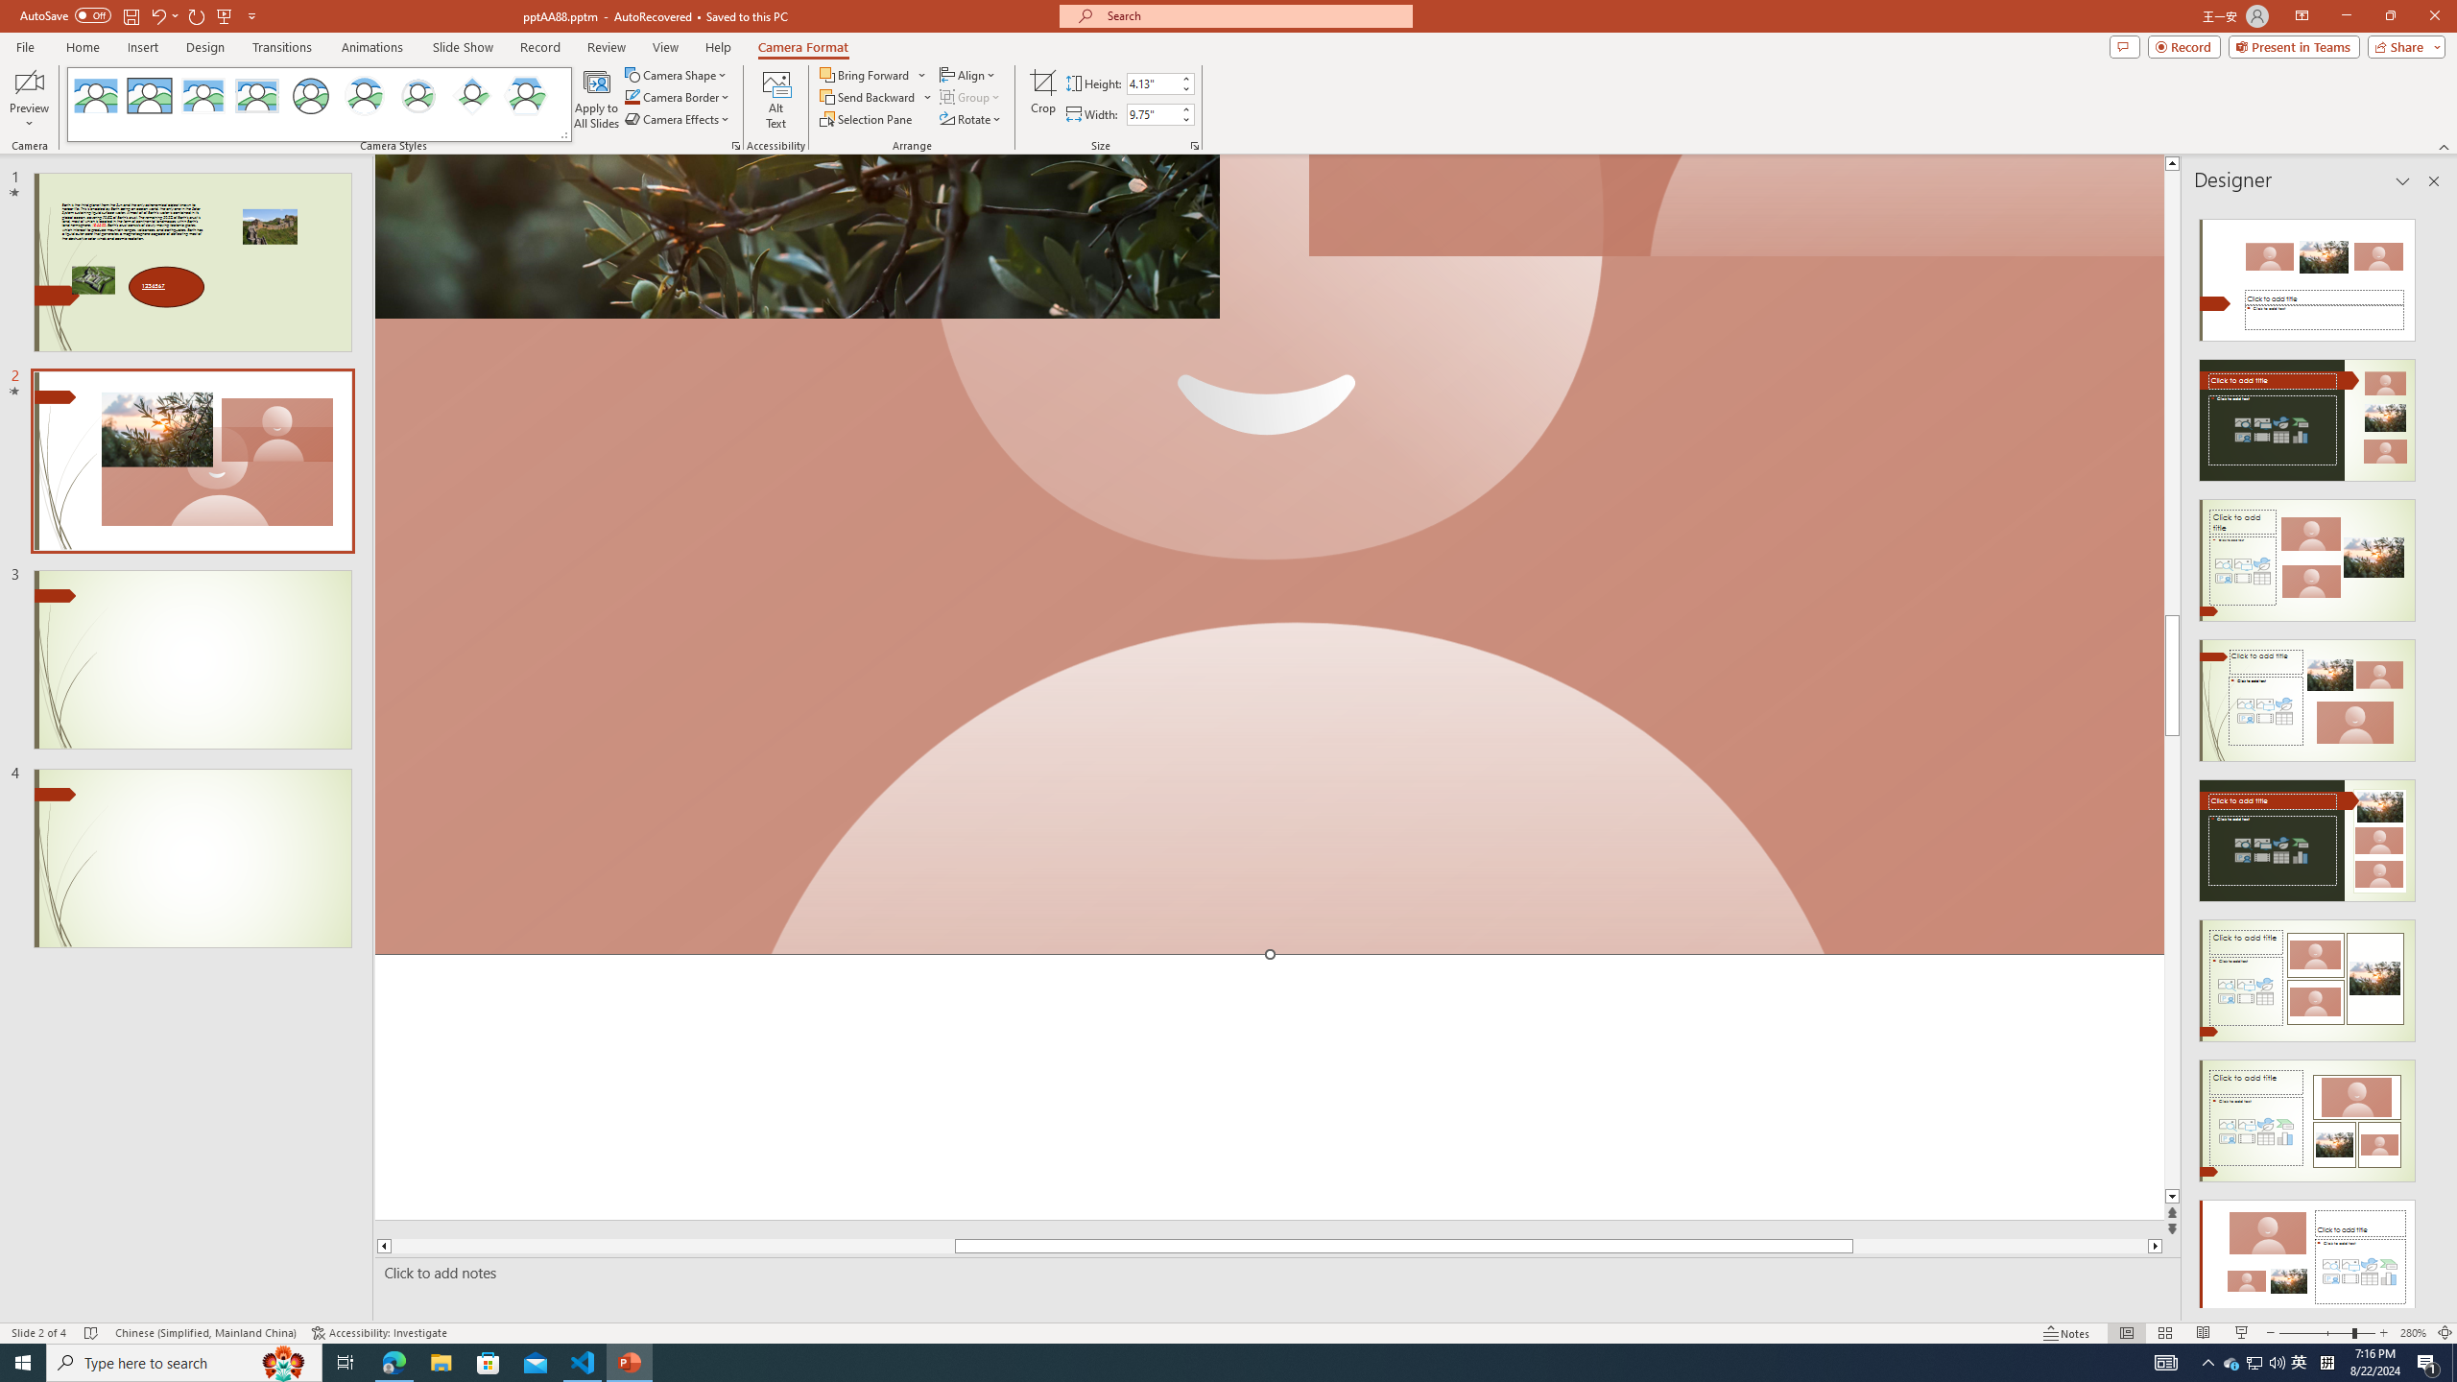 This screenshot has height=1382, width=2457. Describe the element at coordinates (875, 96) in the screenshot. I see `Send Backward` at that location.